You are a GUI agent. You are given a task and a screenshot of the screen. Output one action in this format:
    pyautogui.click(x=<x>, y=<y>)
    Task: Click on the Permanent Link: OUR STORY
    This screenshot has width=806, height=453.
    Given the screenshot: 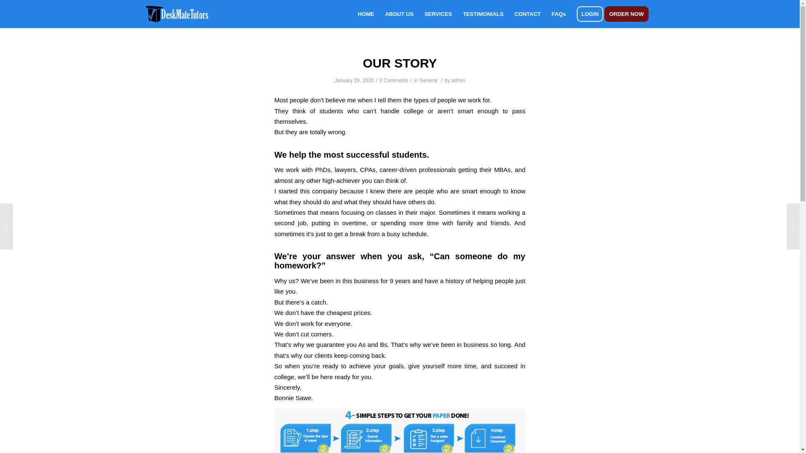 What is the action you would take?
    pyautogui.click(x=400, y=63)
    